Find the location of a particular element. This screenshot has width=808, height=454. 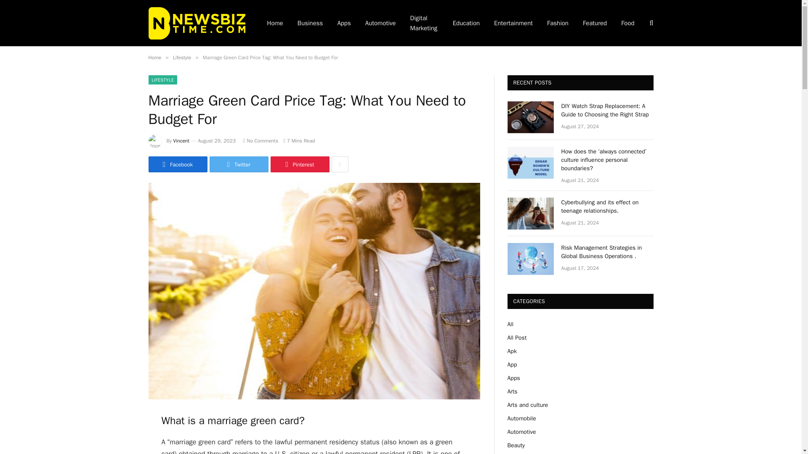

Entertainment is located at coordinates (513, 23).